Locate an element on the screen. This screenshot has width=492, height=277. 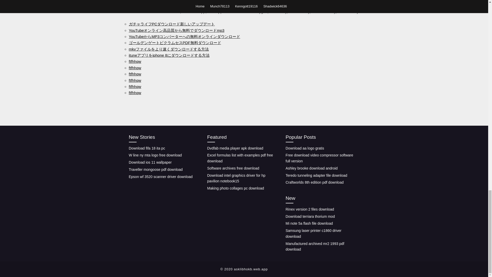
Software archives free download is located at coordinates (233, 168).